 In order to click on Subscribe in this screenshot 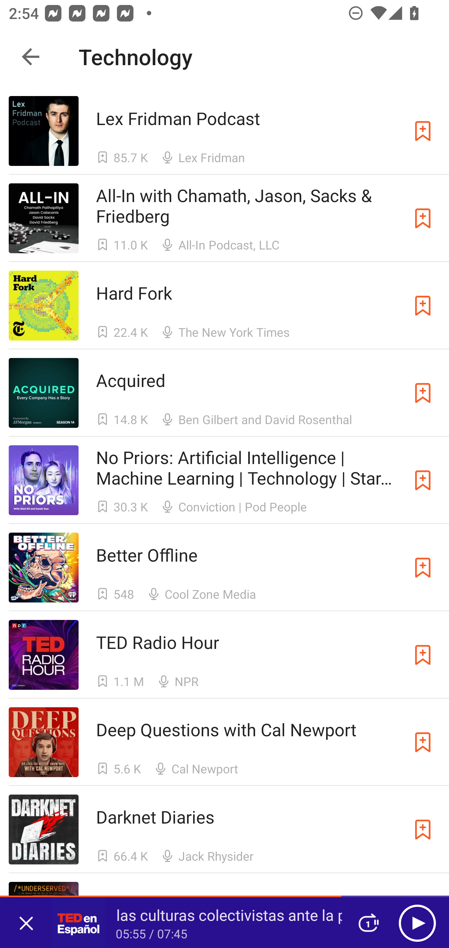, I will do `click(423, 568)`.